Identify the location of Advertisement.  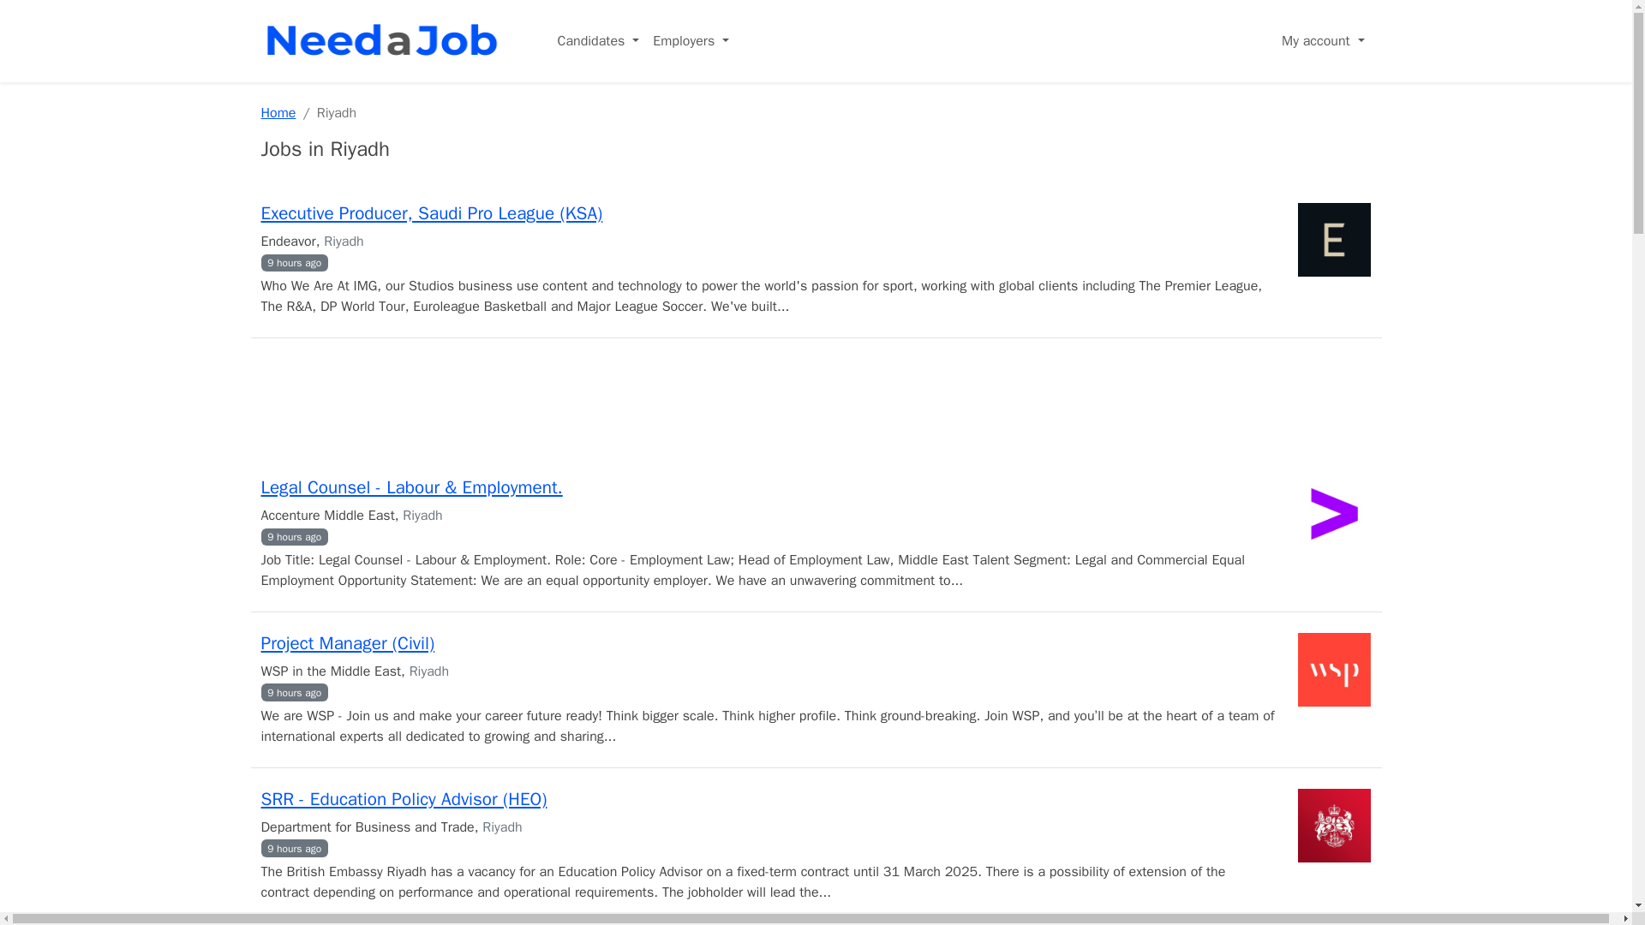
(815, 404).